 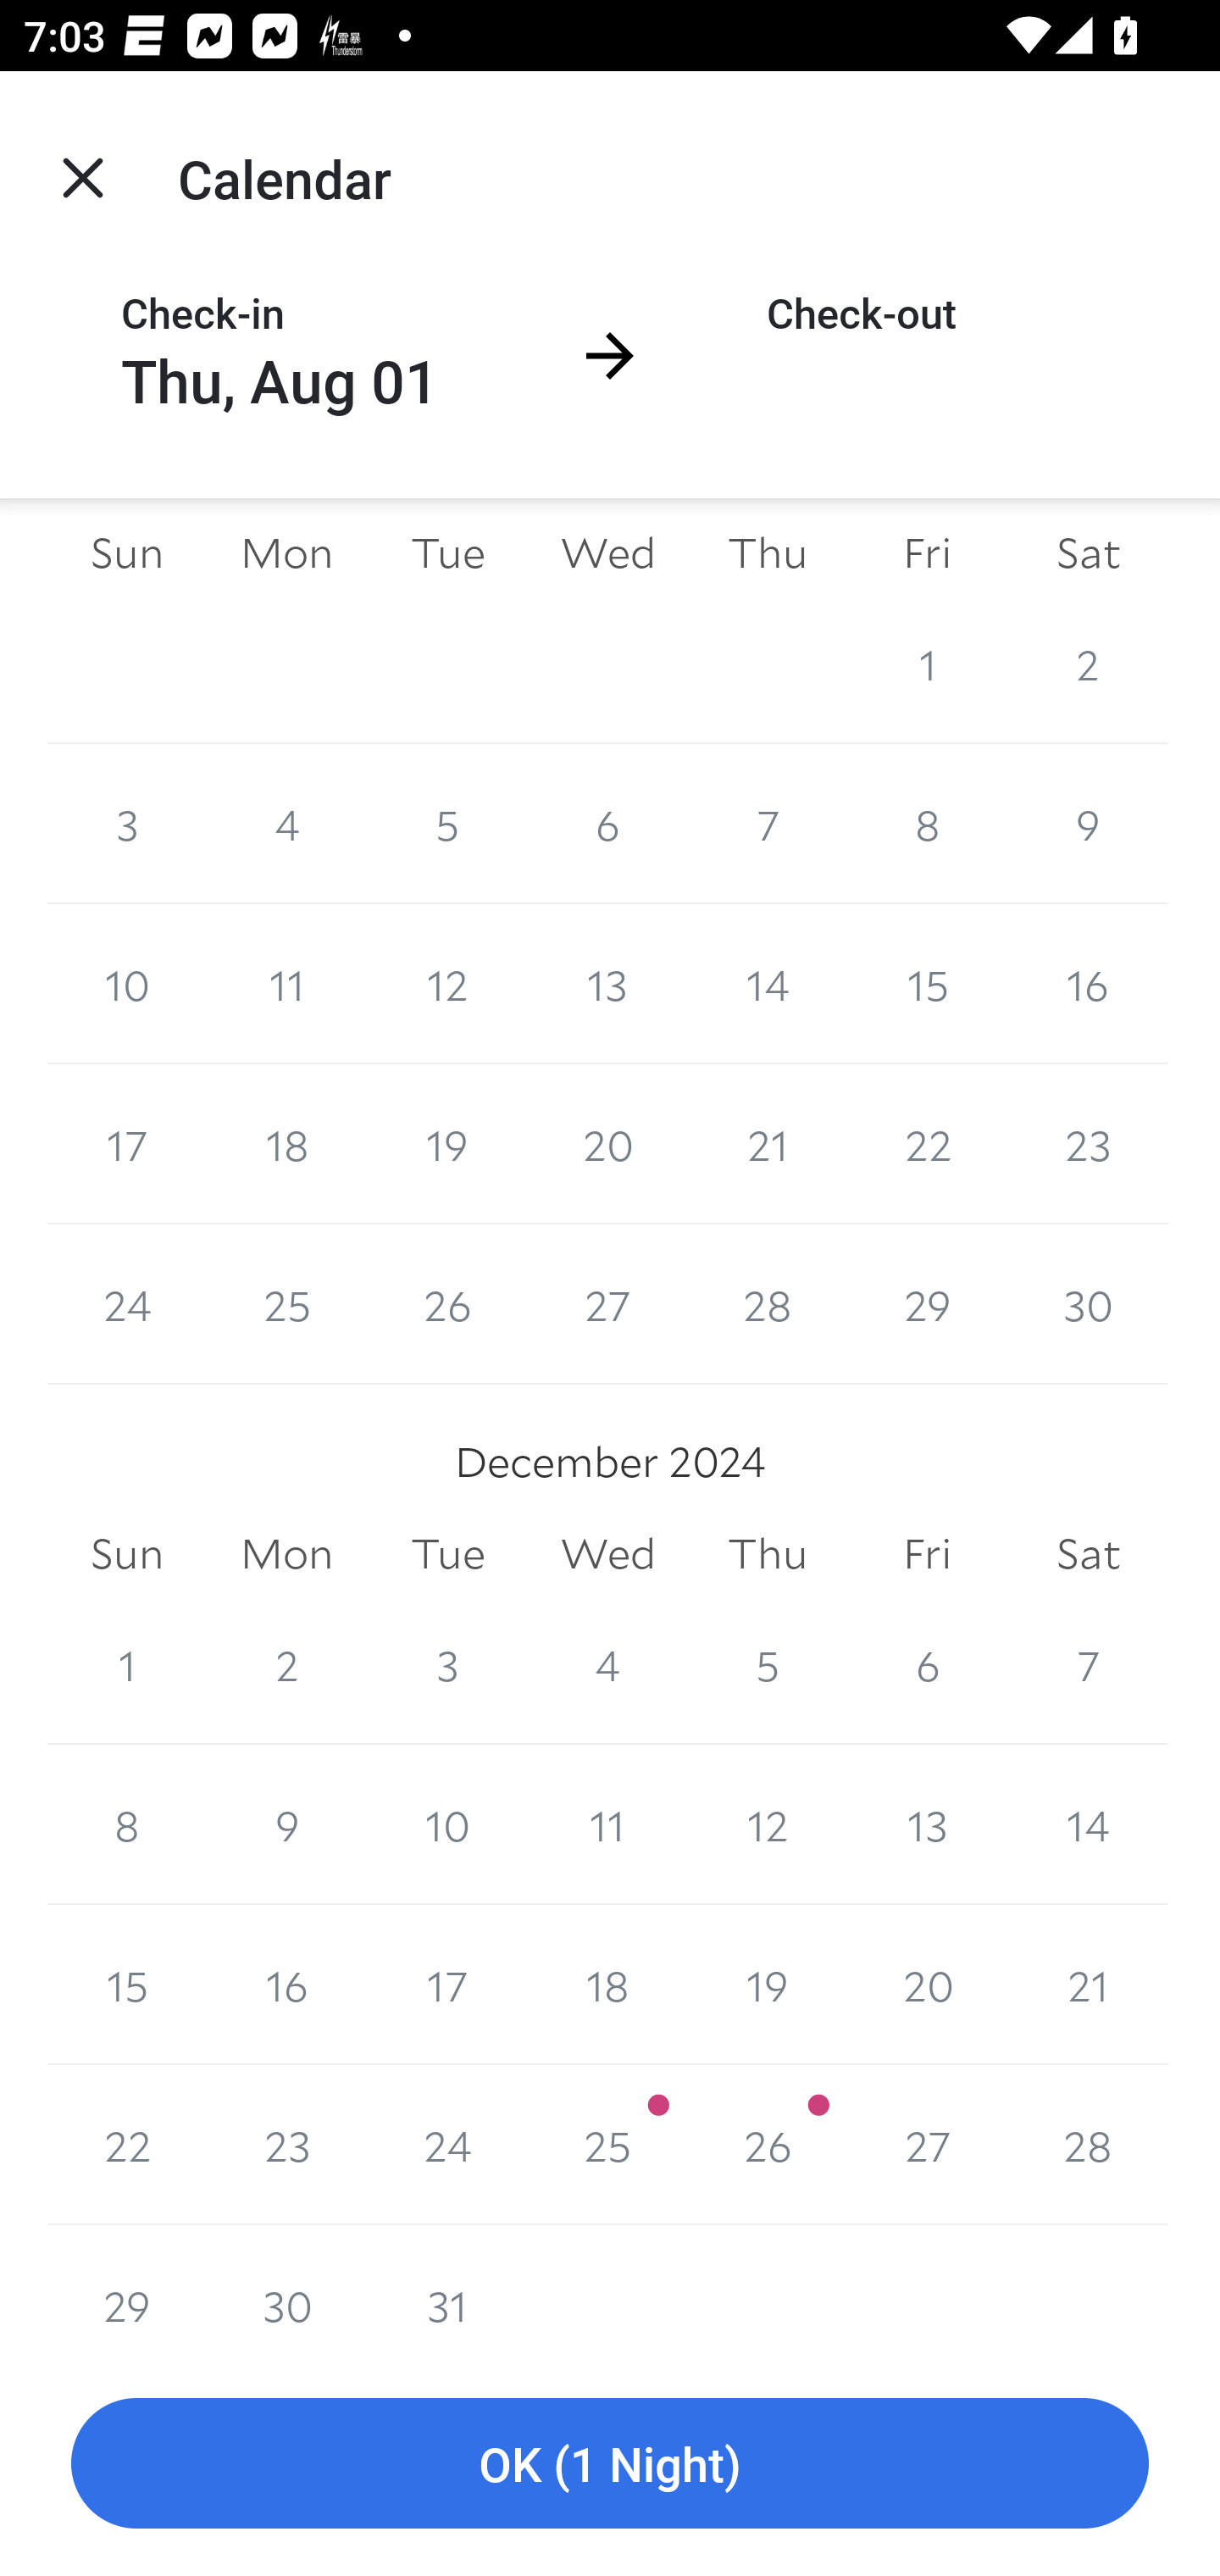 What do you see at coordinates (447, 984) in the screenshot?
I see `12 12 November 2024` at bounding box center [447, 984].